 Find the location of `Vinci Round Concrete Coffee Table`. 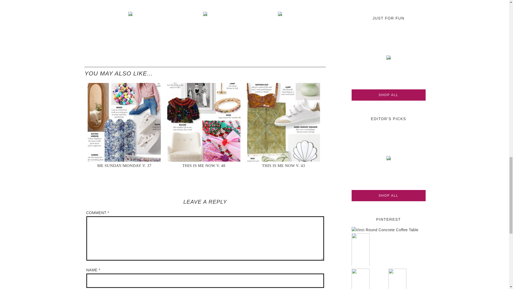

Vinci Round Concrete Coffee Table is located at coordinates (385, 230).